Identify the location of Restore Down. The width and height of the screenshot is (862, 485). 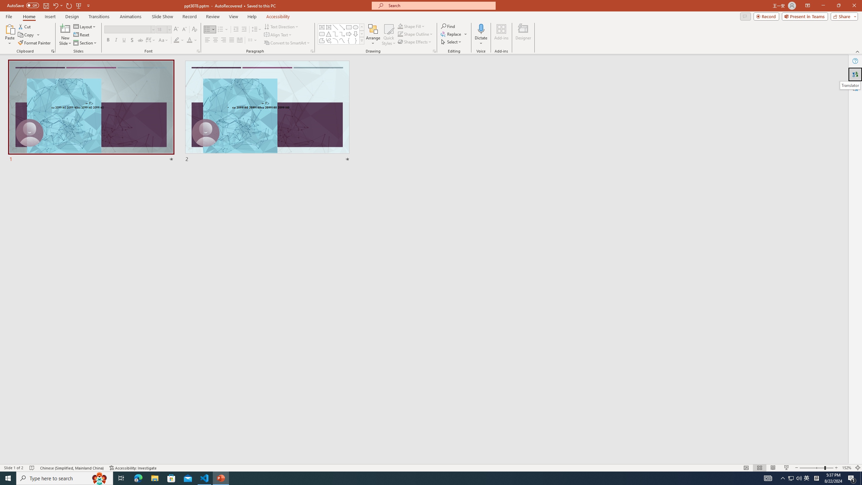
(838, 6).